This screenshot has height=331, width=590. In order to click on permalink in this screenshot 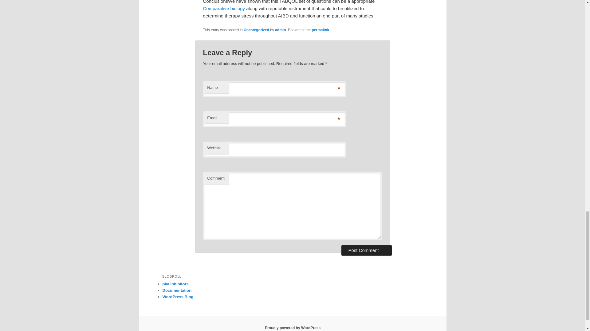, I will do `click(321, 30)`.